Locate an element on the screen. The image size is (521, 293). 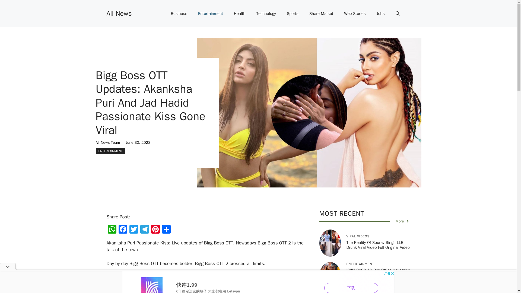
Web Stories is located at coordinates (355, 14).